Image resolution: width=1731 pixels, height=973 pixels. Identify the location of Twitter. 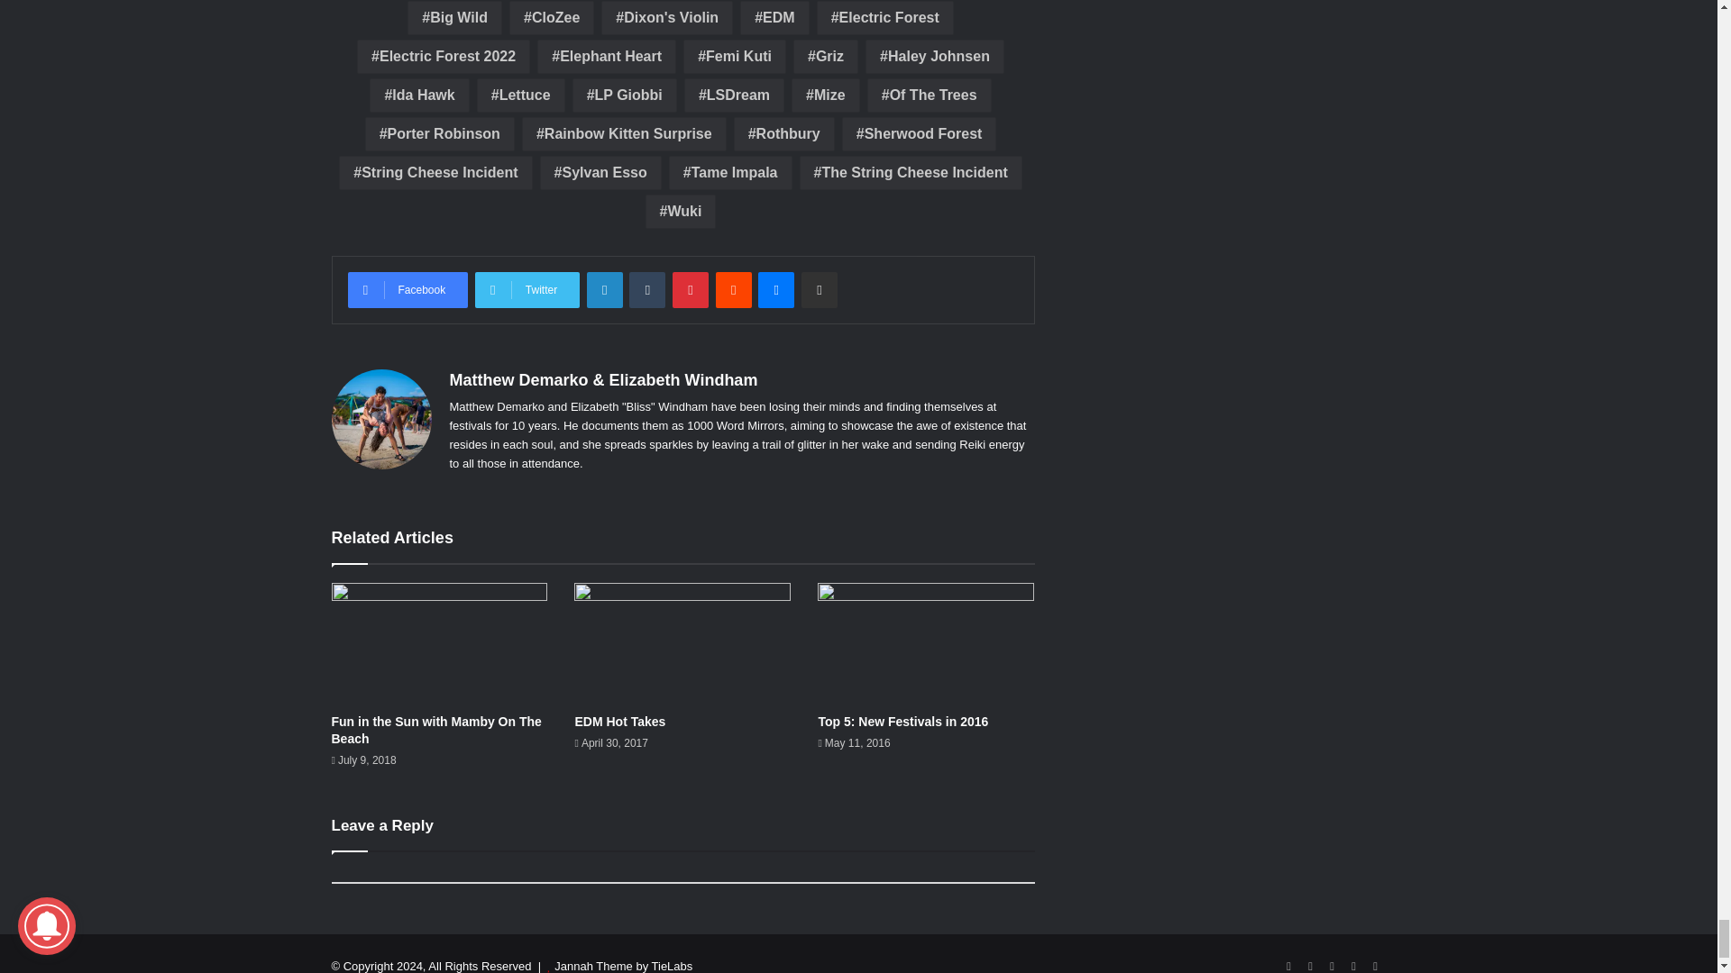
(527, 290).